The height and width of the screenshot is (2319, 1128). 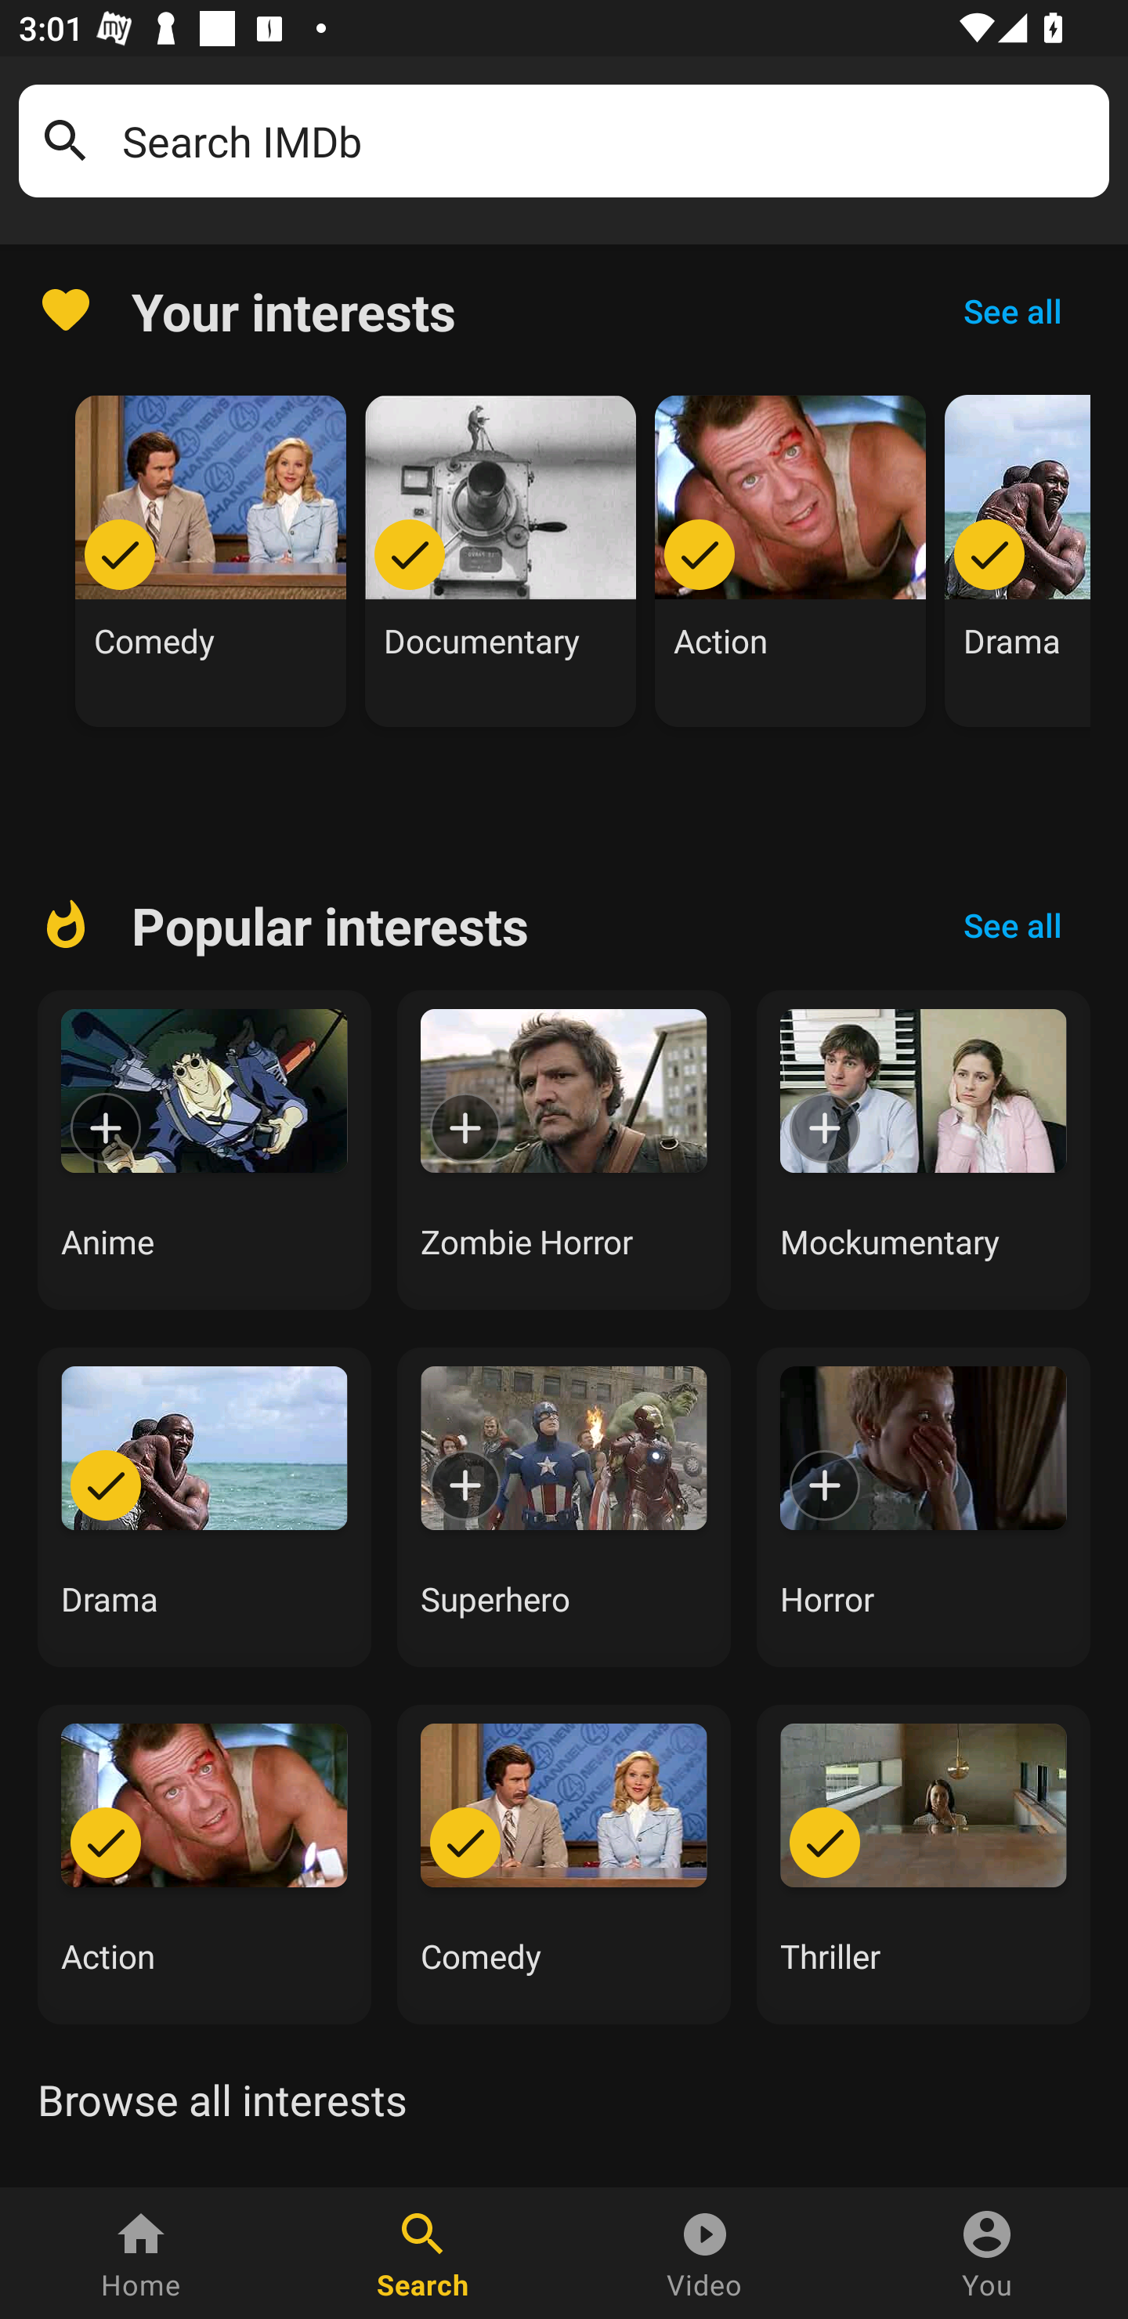 What do you see at coordinates (564, 1150) in the screenshot?
I see `Zombie Horror` at bounding box center [564, 1150].